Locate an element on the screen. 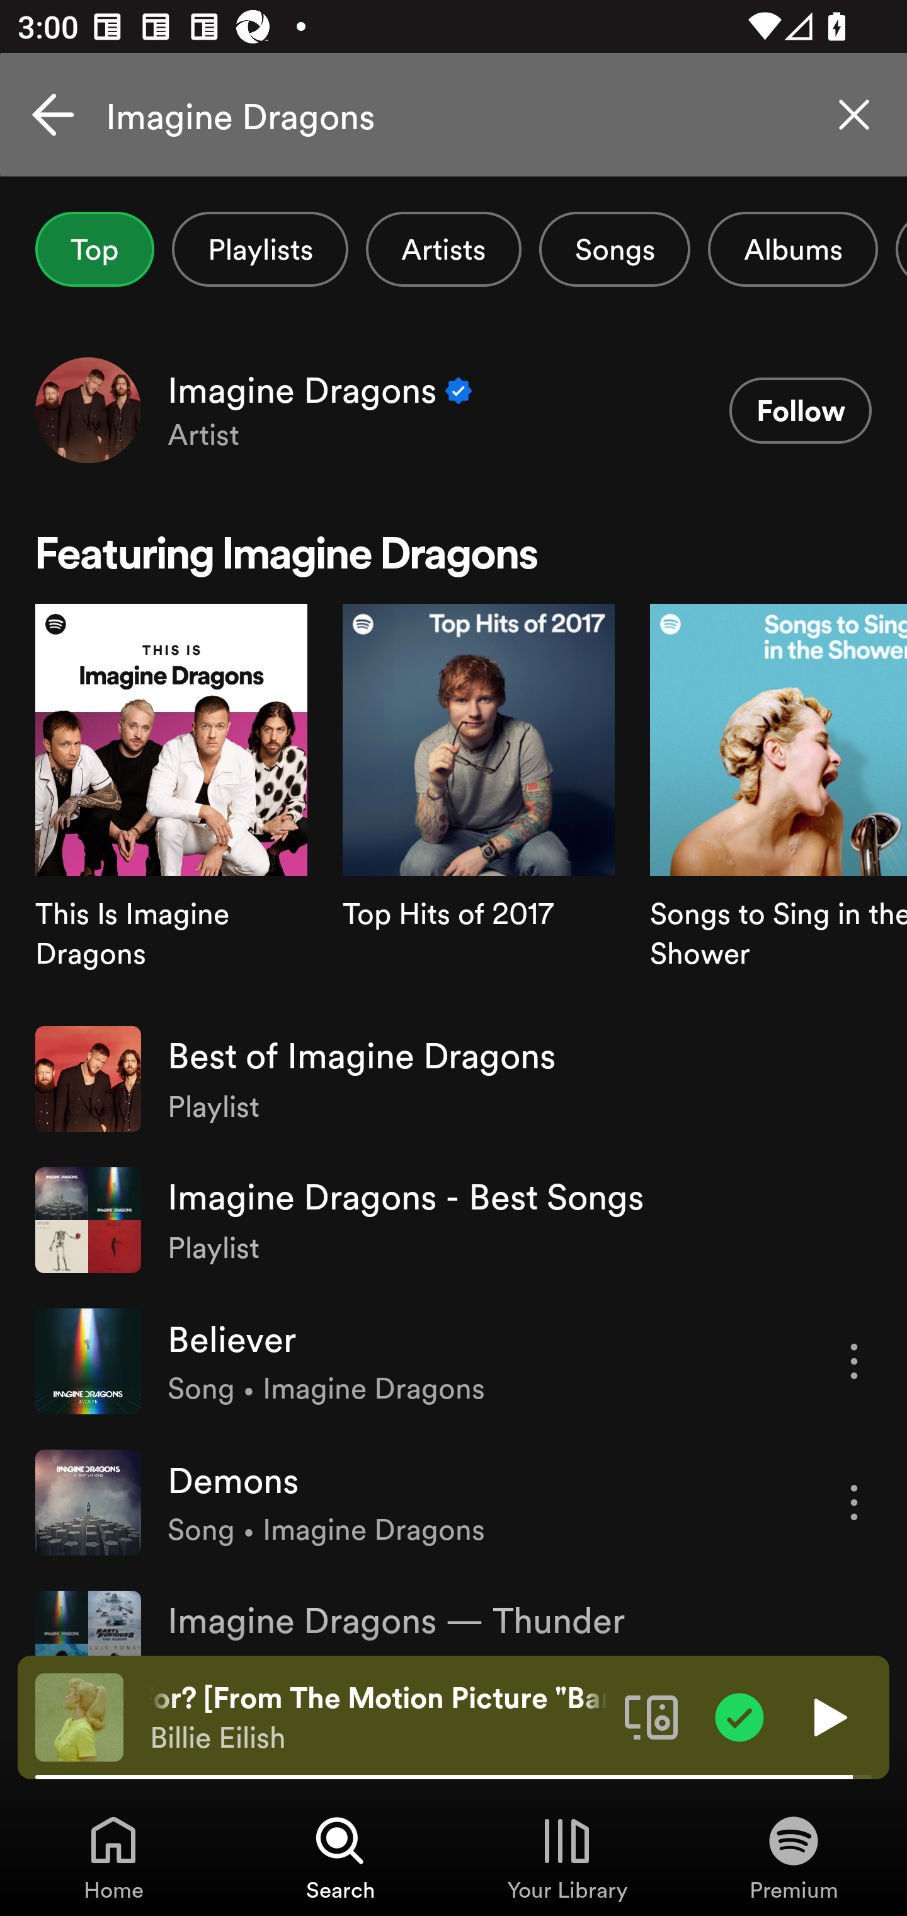 The width and height of the screenshot is (907, 1916). Follow is located at coordinates (800, 411).